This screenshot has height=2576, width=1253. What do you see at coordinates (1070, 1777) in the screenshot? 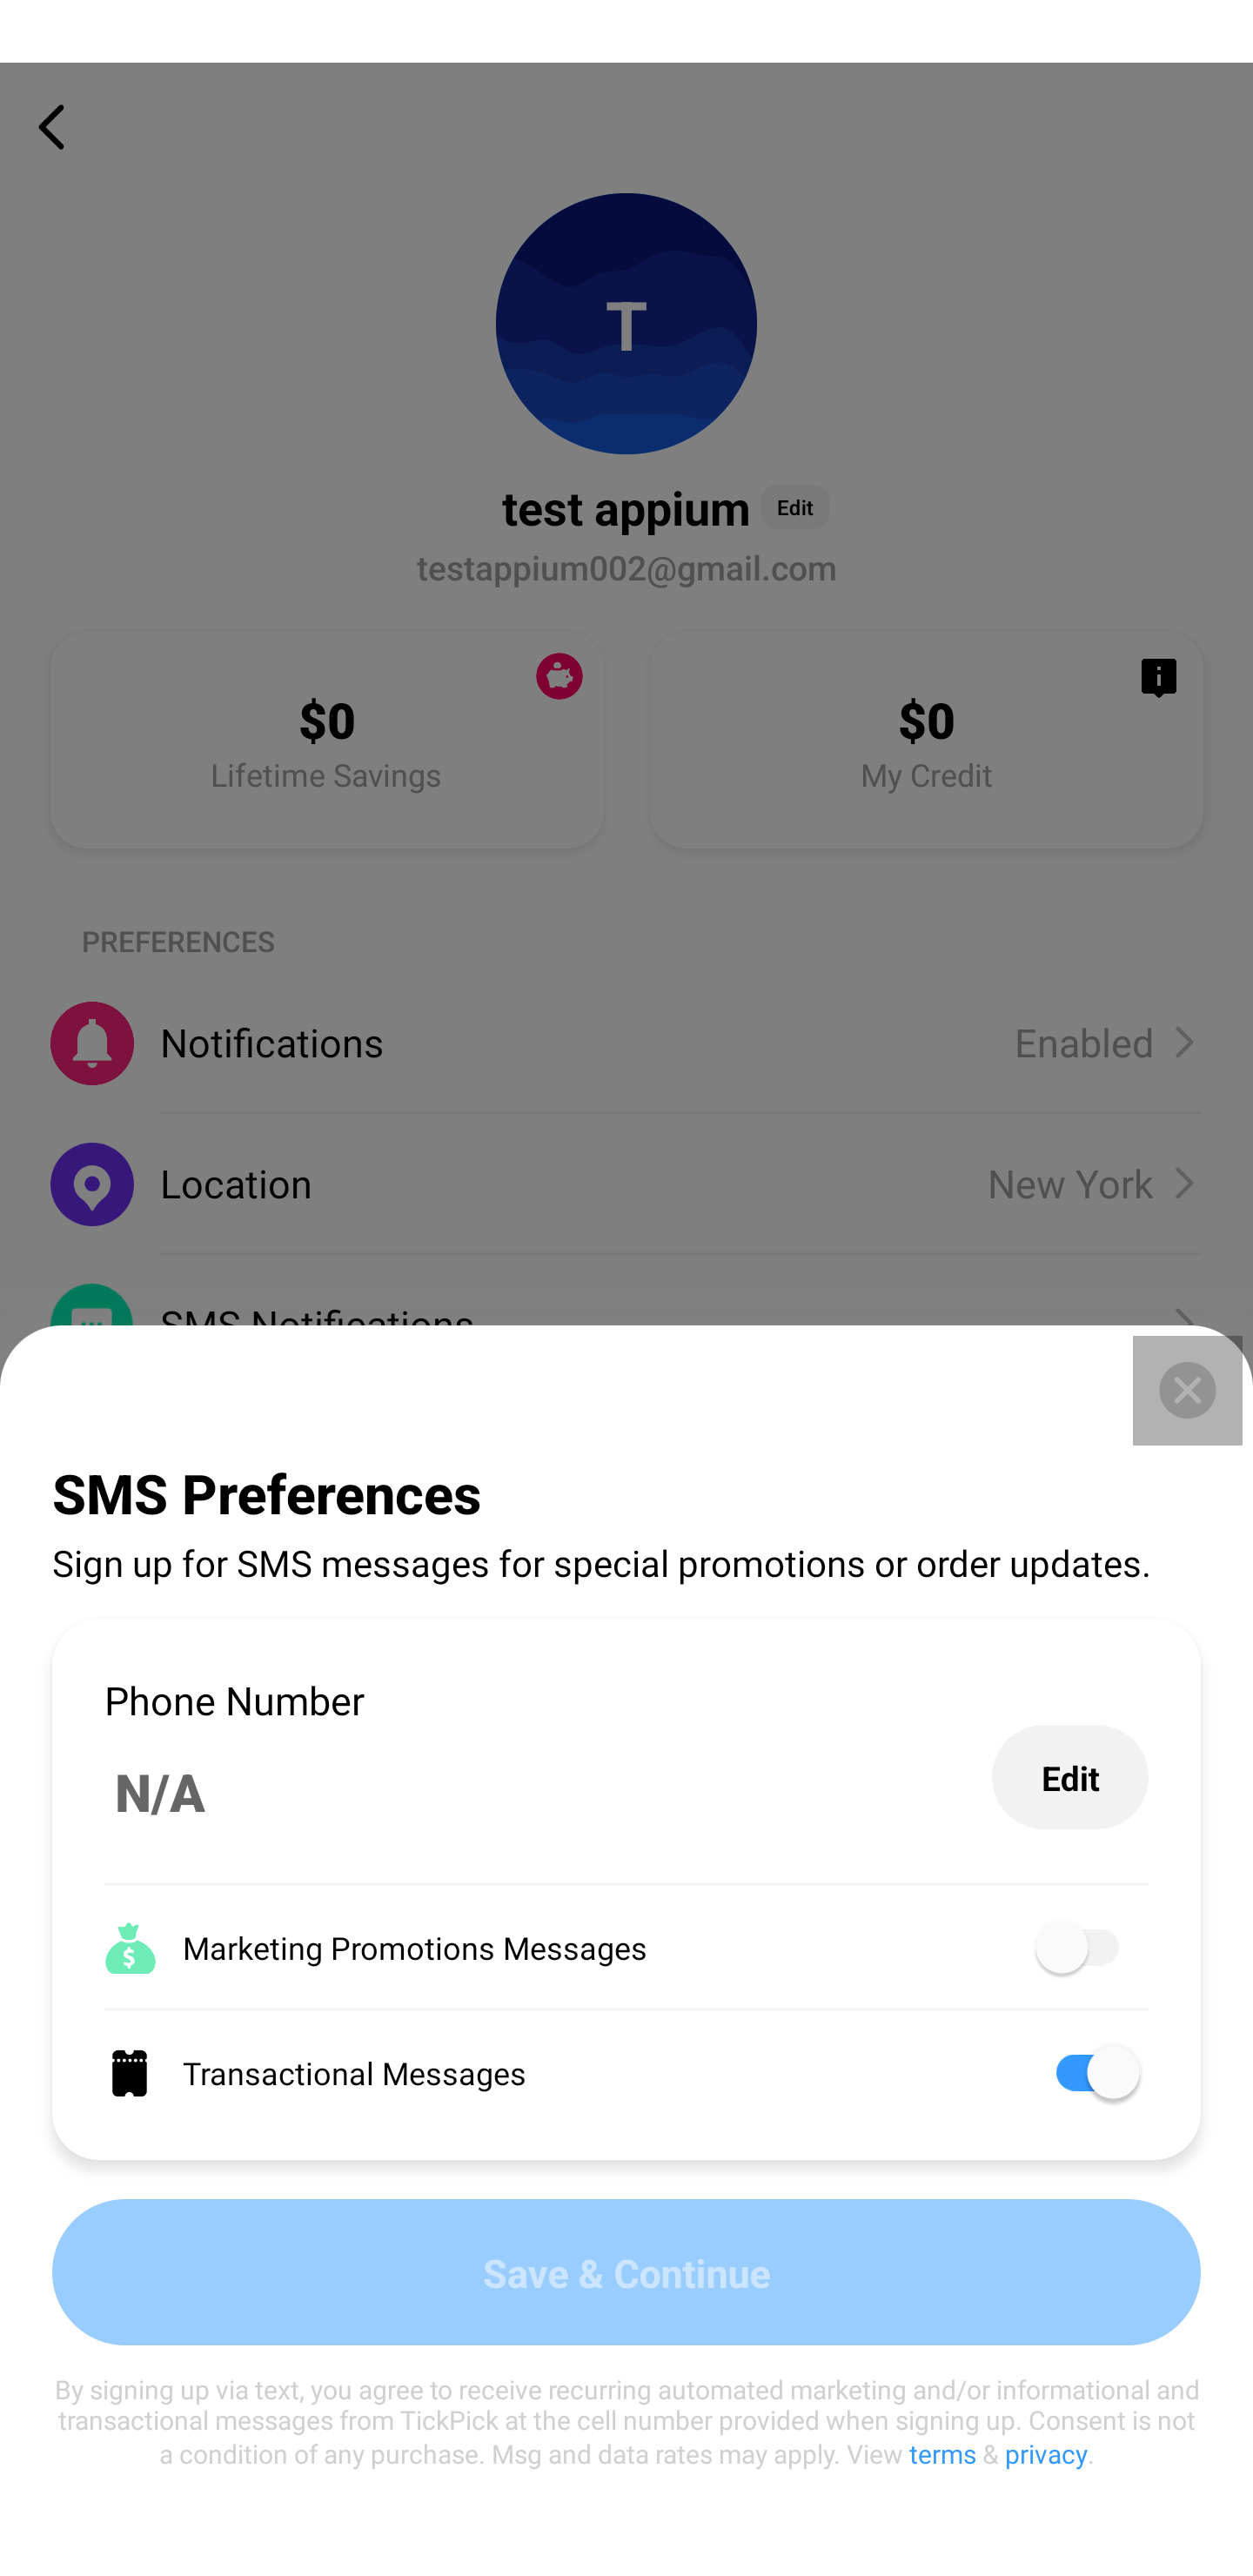
I see `Edit` at bounding box center [1070, 1777].